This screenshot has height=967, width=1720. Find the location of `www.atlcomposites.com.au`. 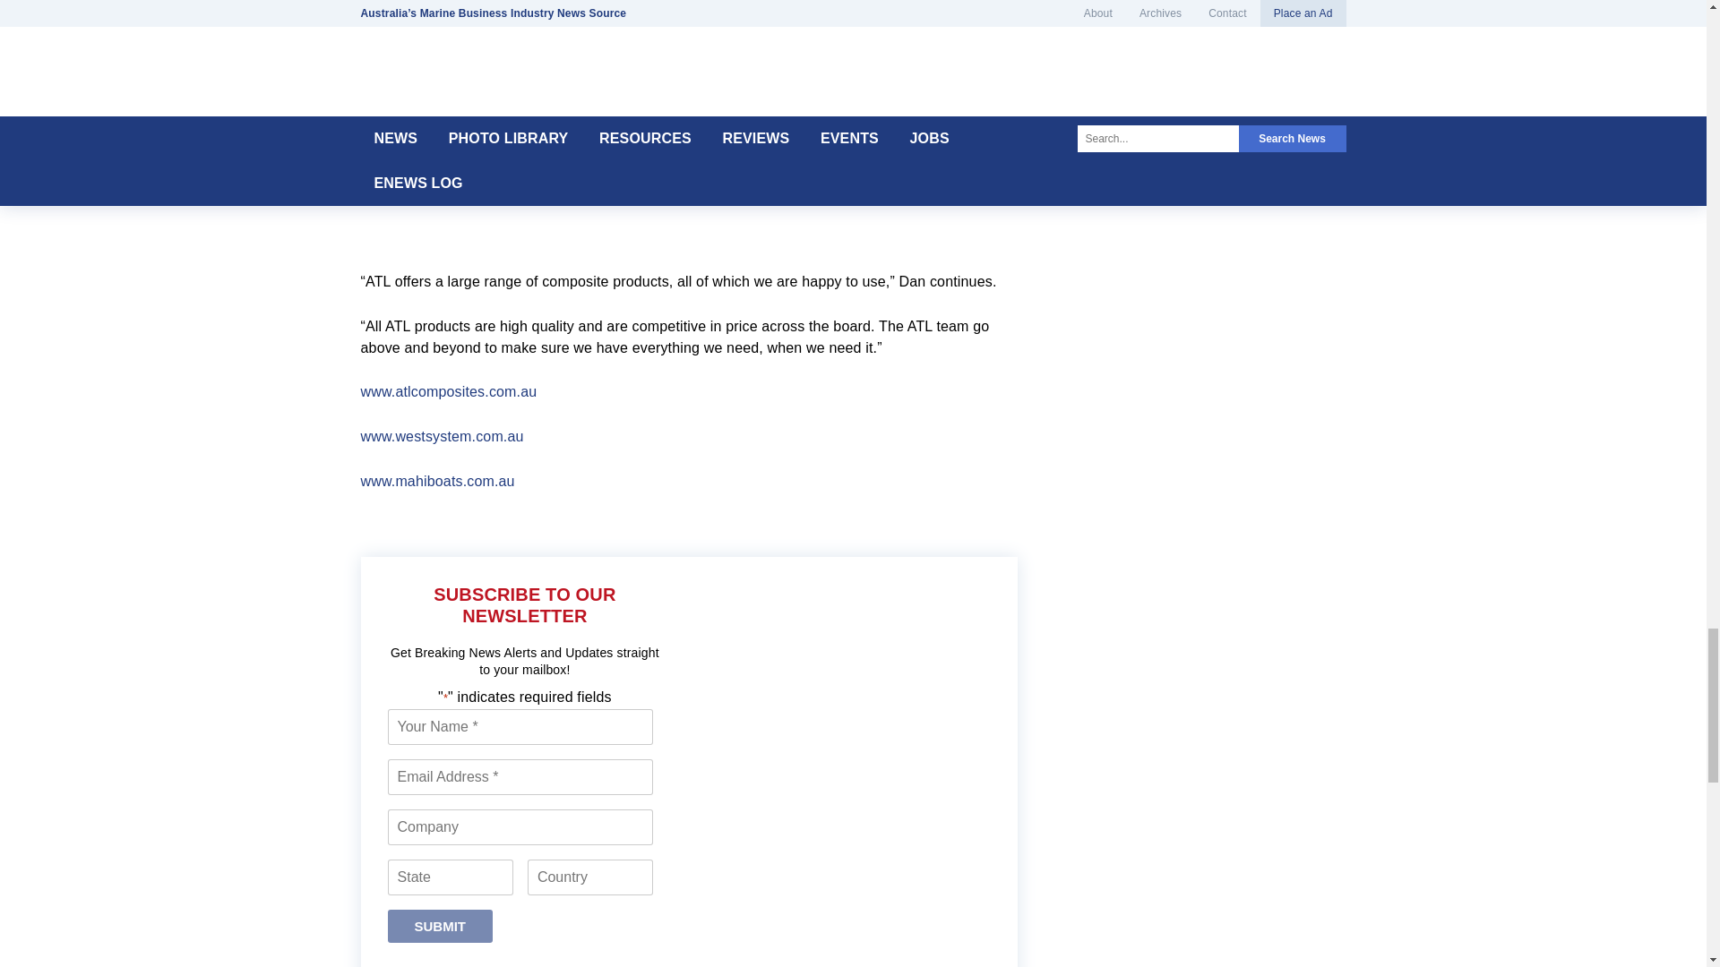

www.atlcomposites.com.au is located at coordinates (449, 391).